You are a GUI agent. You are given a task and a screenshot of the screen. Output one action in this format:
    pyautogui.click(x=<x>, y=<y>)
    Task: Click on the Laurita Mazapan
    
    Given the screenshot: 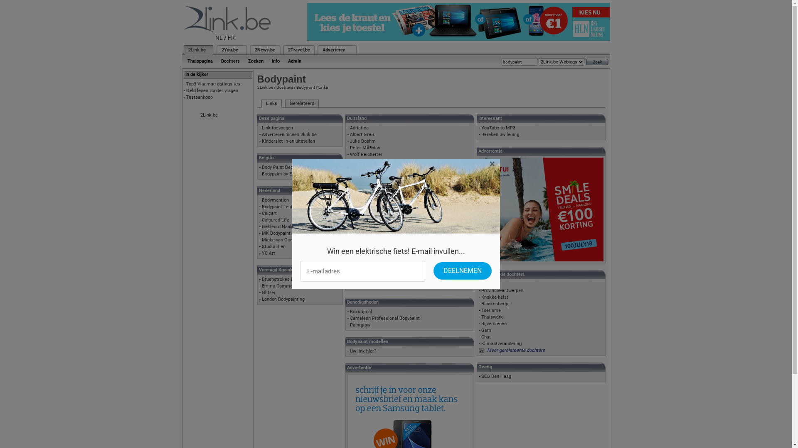 What is the action you would take?
    pyautogui.click(x=367, y=181)
    